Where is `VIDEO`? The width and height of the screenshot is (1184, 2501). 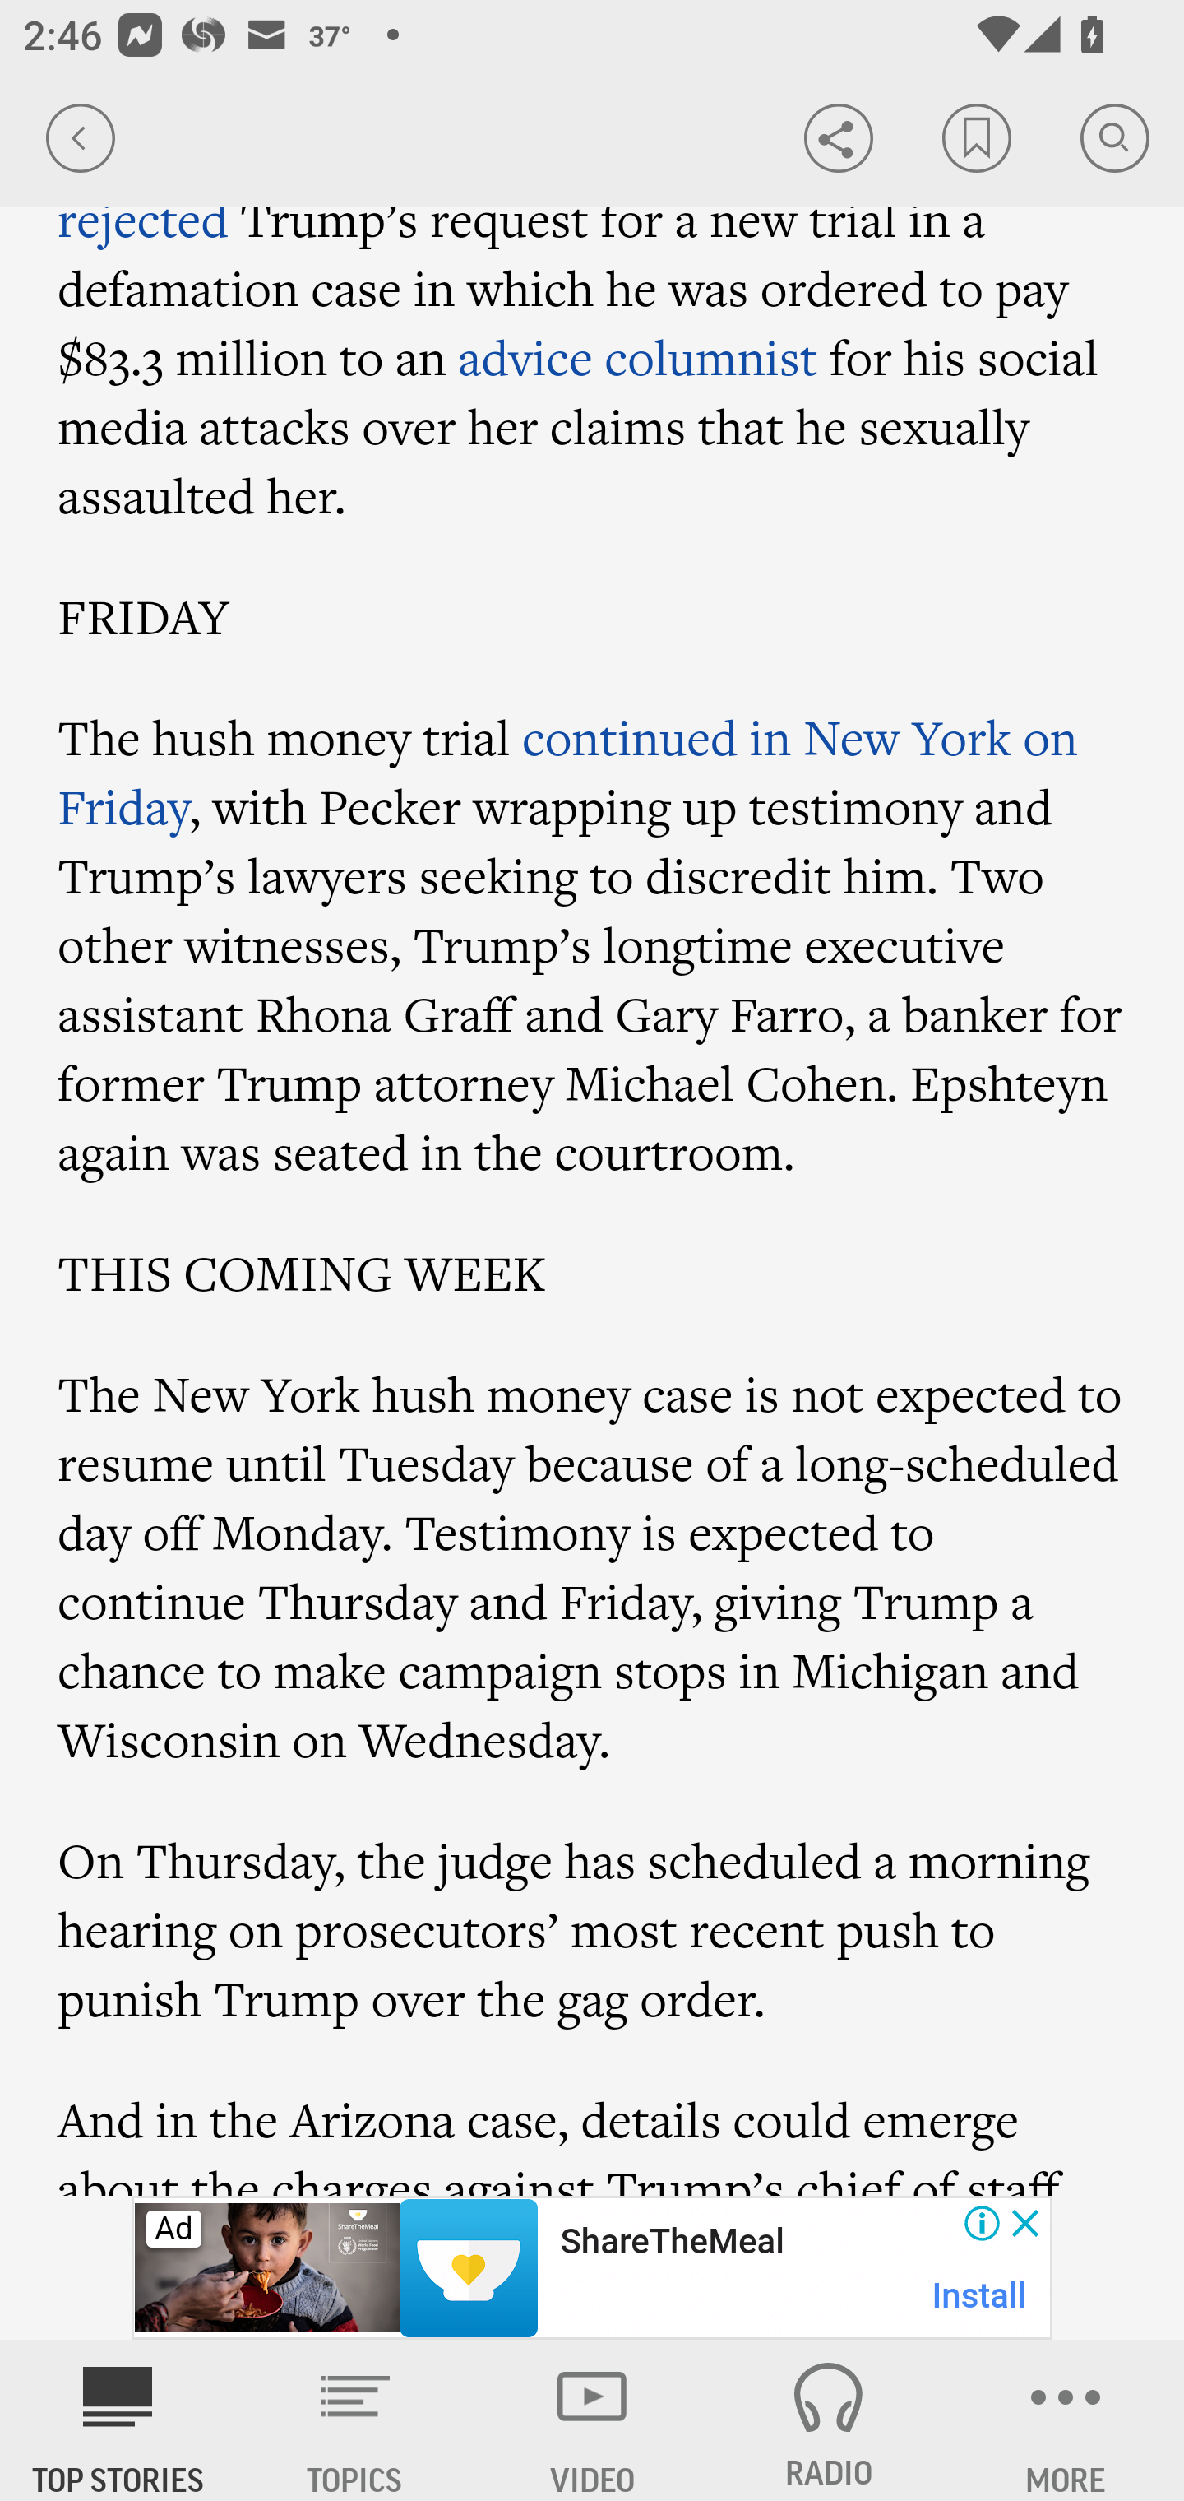 VIDEO is located at coordinates (592, 2420).